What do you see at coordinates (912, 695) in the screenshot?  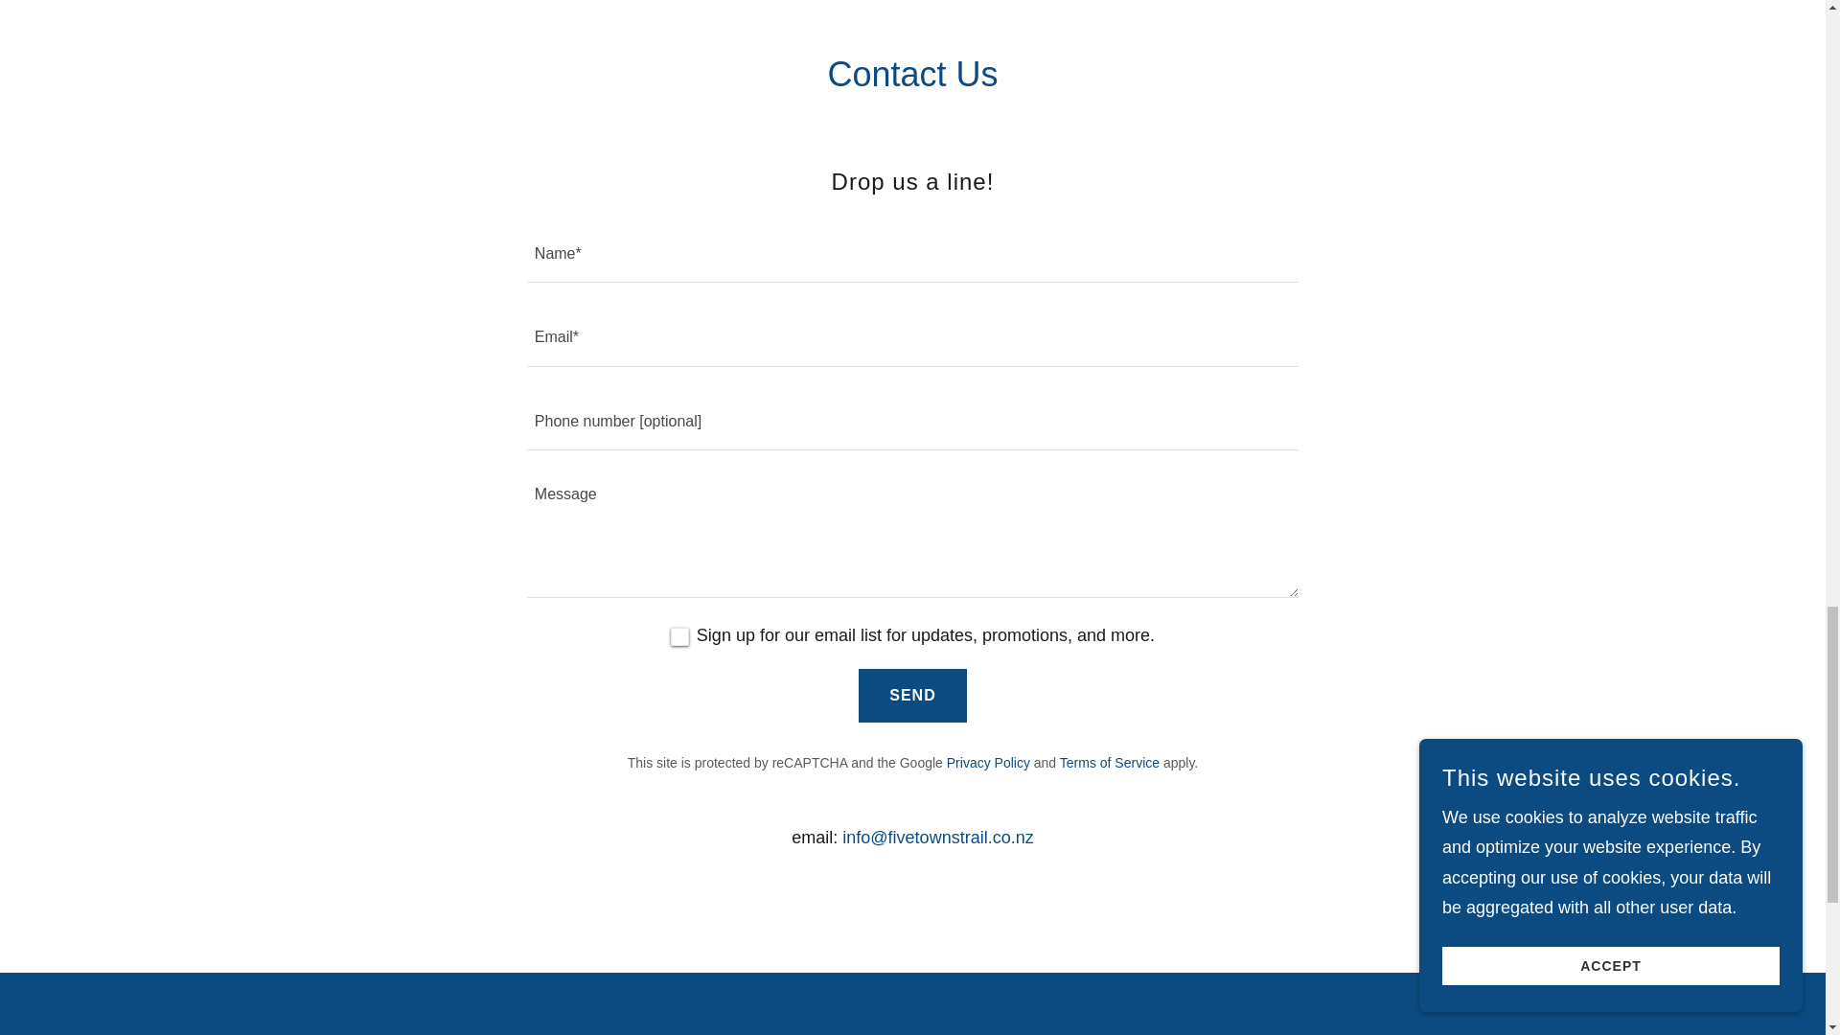 I see `SEND` at bounding box center [912, 695].